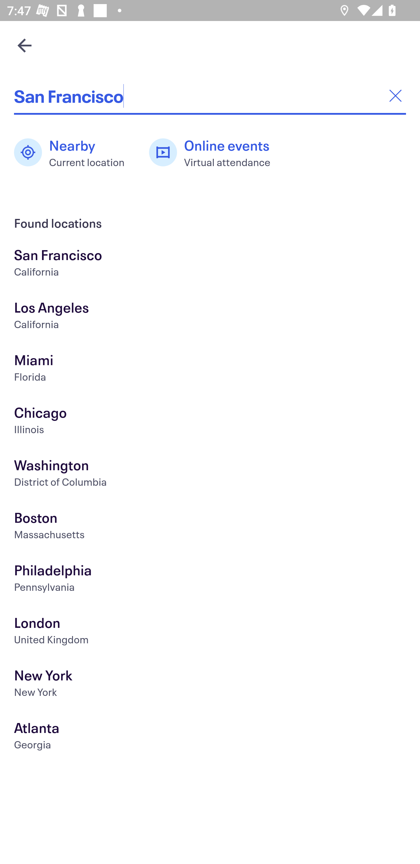 Image resolution: width=420 pixels, height=864 pixels. What do you see at coordinates (210, 264) in the screenshot?
I see `San Francisco California` at bounding box center [210, 264].